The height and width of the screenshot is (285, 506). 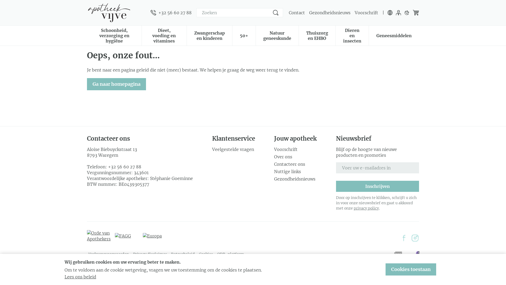 What do you see at coordinates (303, 172) in the screenshot?
I see `Nuttige links` at bounding box center [303, 172].